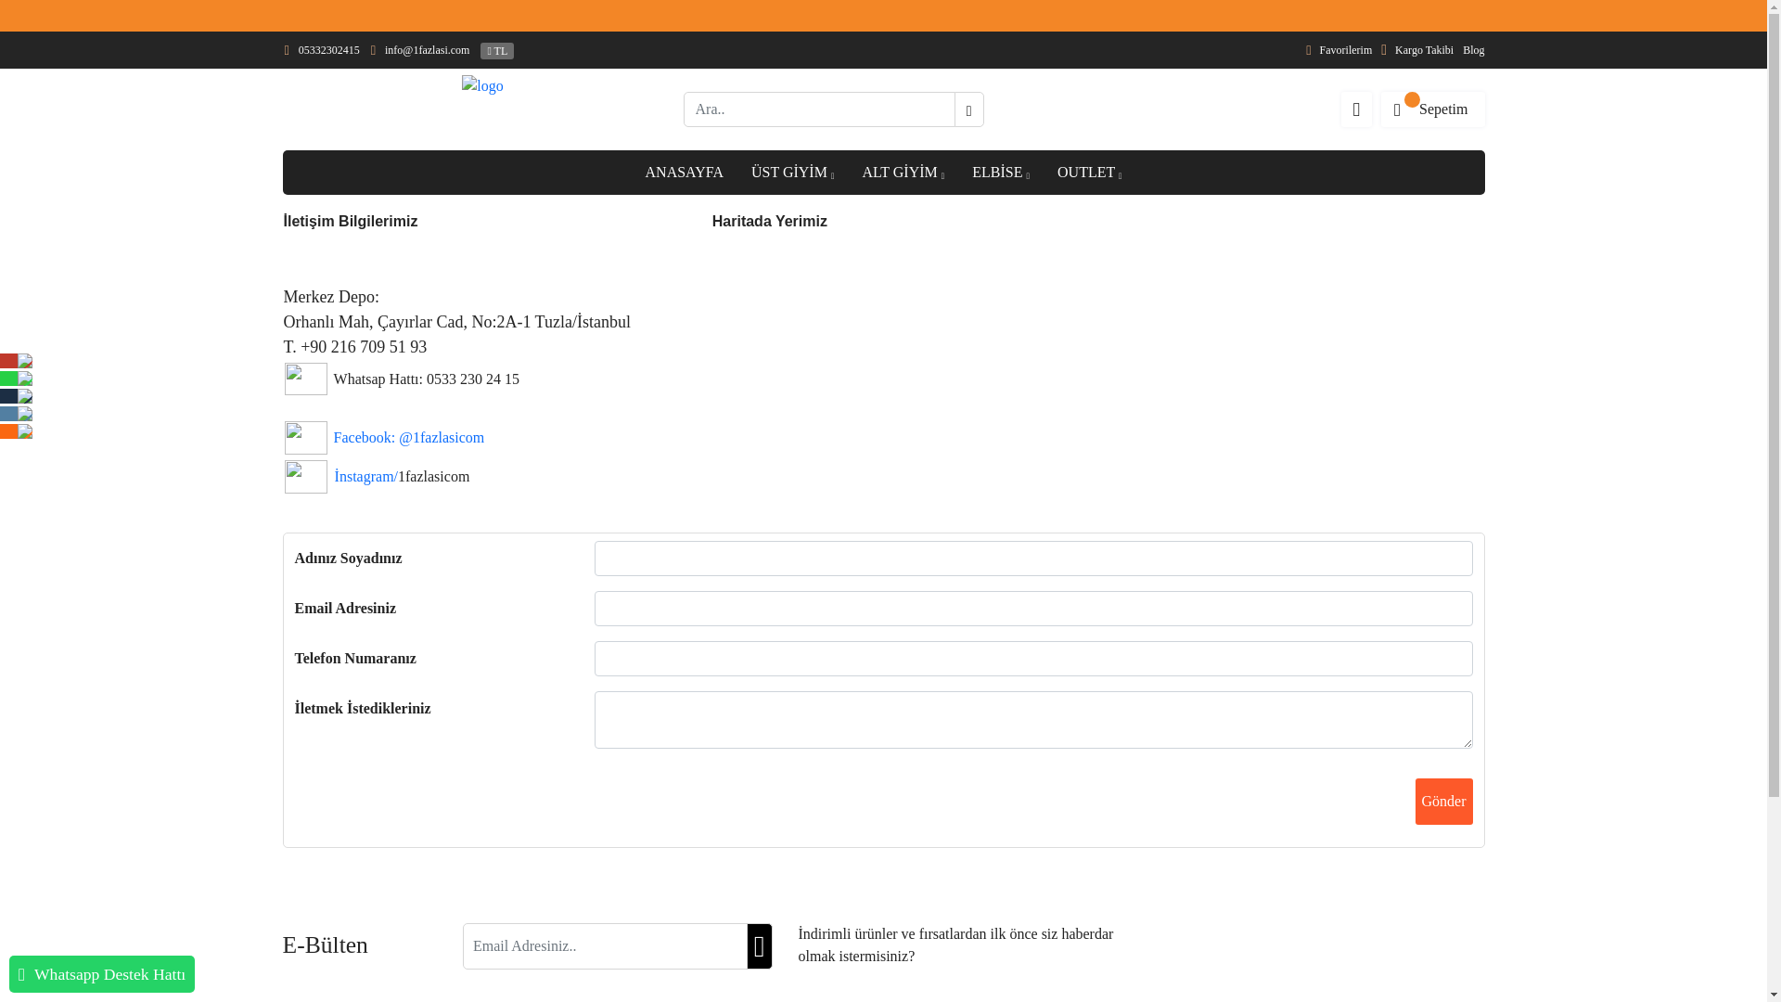 The width and height of the screenshot is (1781, 1002). What do you see at coordinates (410, 438) in the screenshot?
I see `Facebook: @1fazlasicom` at bounding box center [410, 438].